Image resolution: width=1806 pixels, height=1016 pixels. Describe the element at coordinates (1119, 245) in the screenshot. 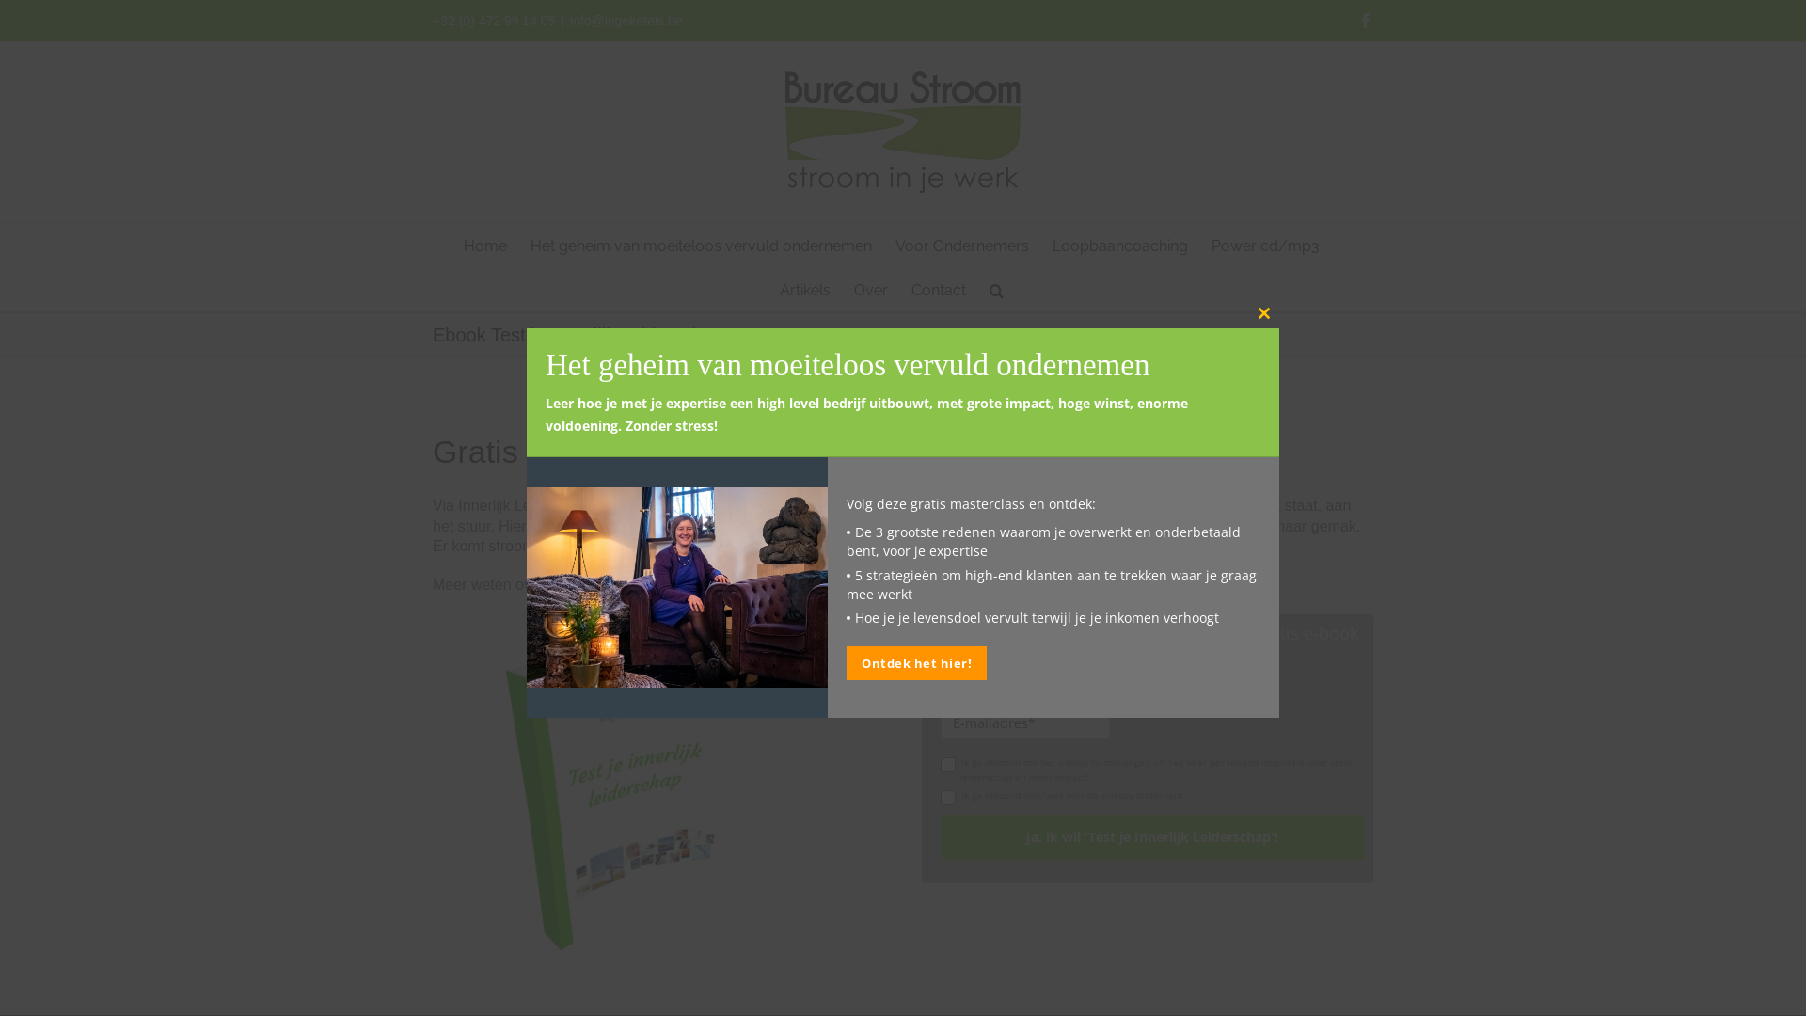

I see `Loopbaancoaching` at that location.